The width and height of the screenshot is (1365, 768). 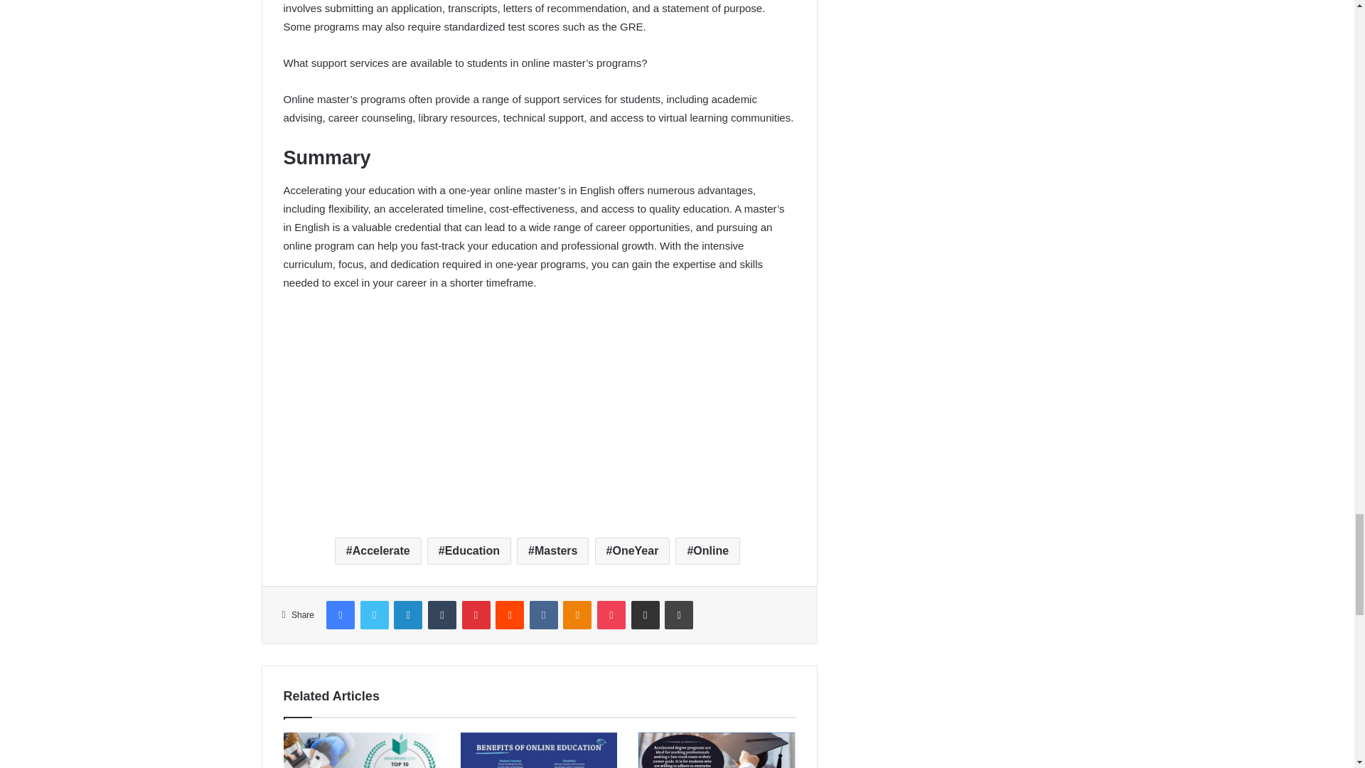 I want to click on OneYear, so click(x=633, y=550).